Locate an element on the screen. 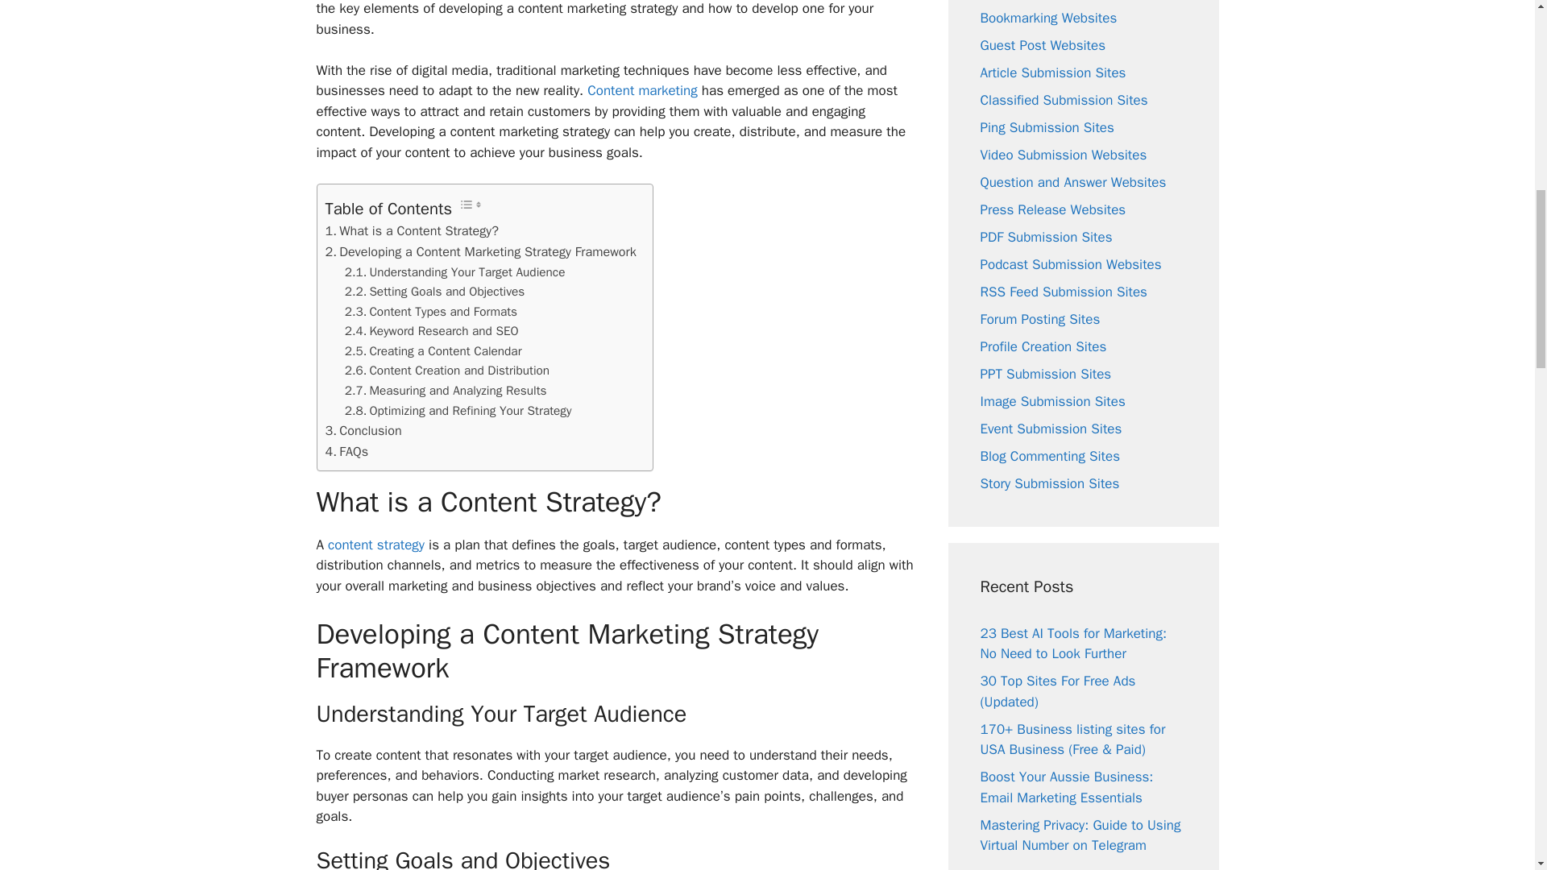 The width and height of the screenshot is (1547, 870). Setting Goals and Objectives is located at coordinates (435, 292).